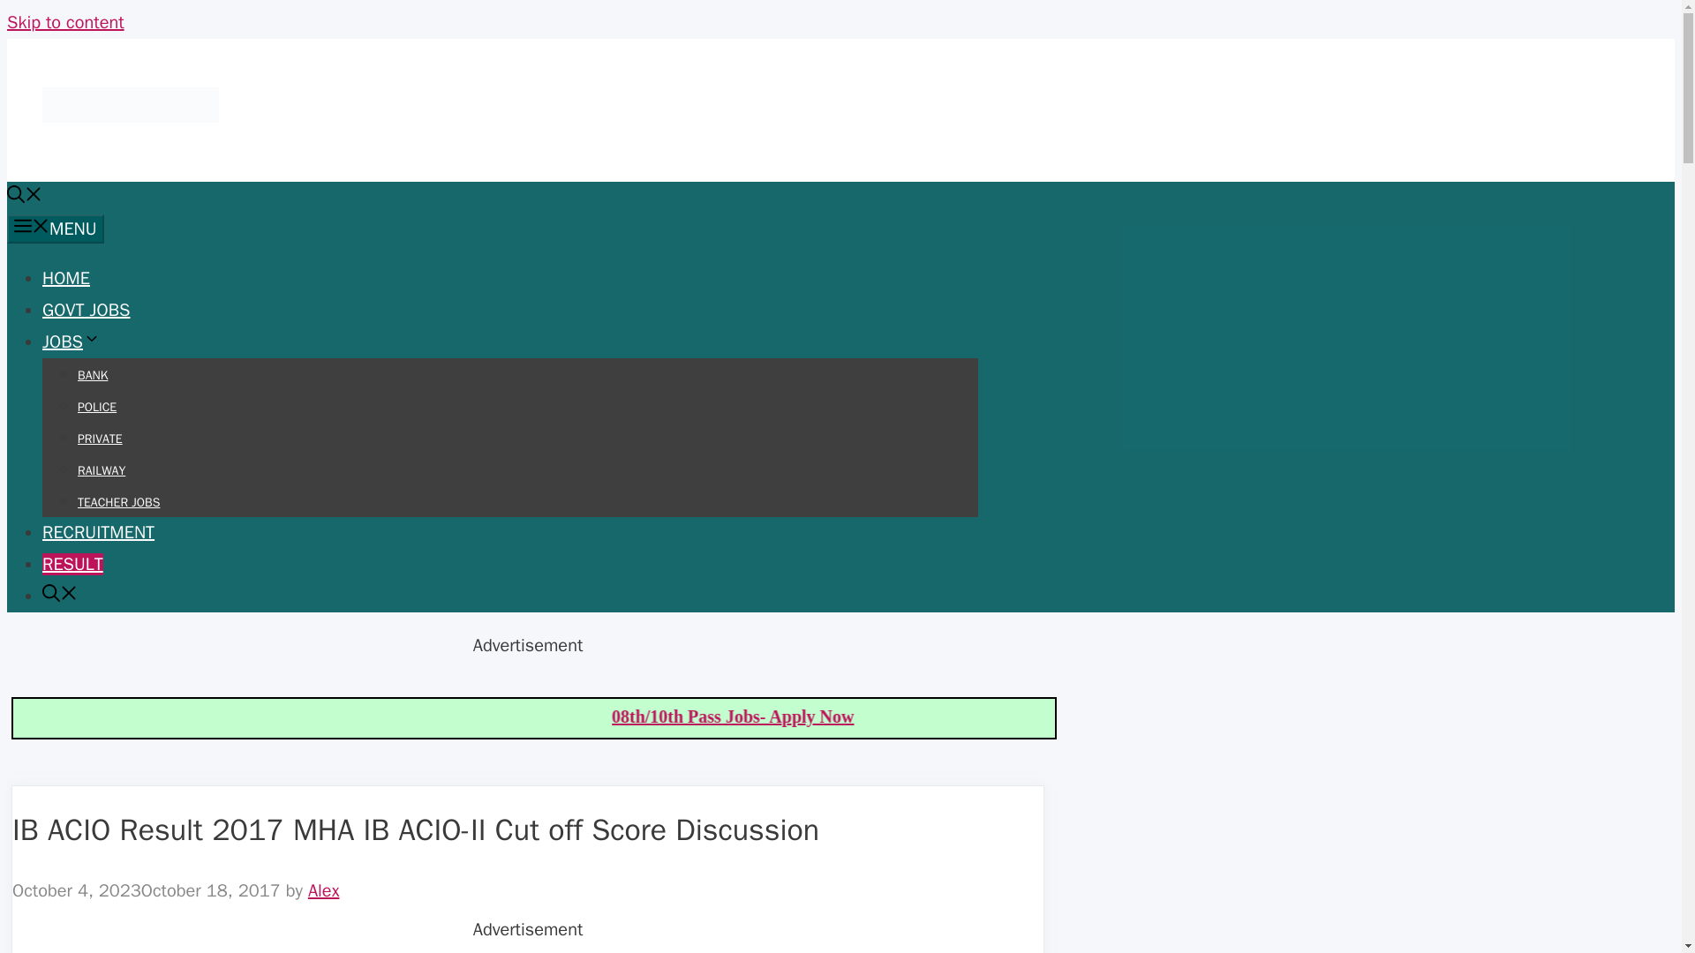 Image resolution: width=1695 pixels, height=953 pixels. Describe the element at coordinates (65, 21) in the screenshot. I see `Skip to content` at that location.